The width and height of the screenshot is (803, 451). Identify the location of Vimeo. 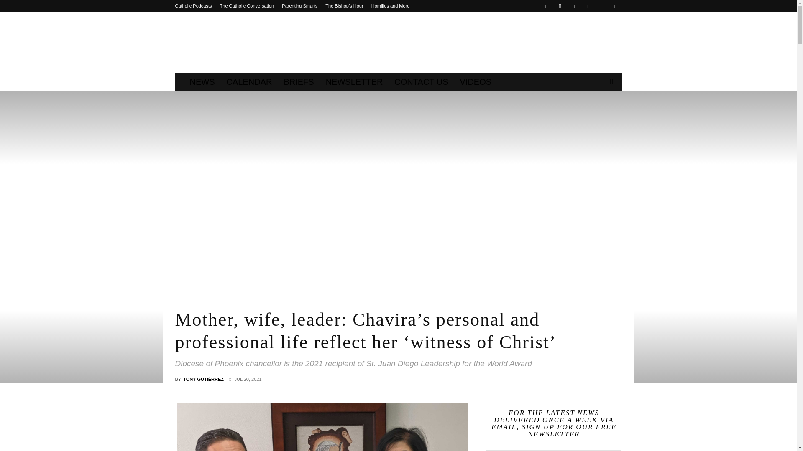
(601, 6).